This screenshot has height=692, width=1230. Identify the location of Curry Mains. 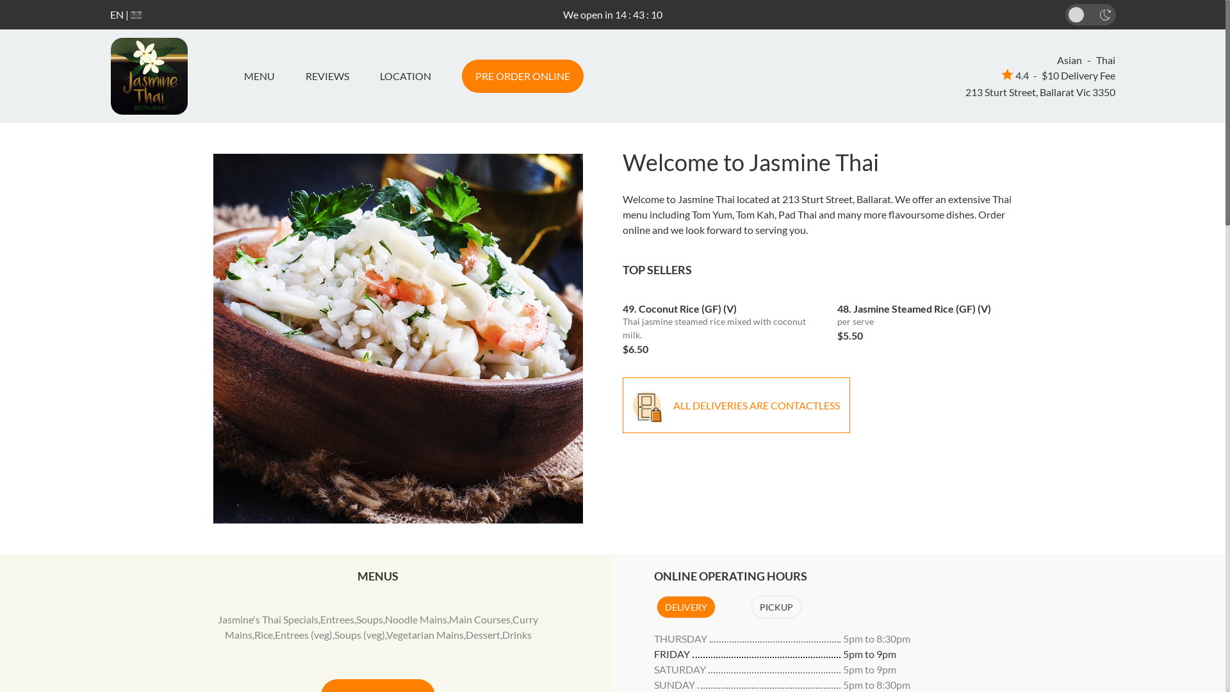
(382, 627).